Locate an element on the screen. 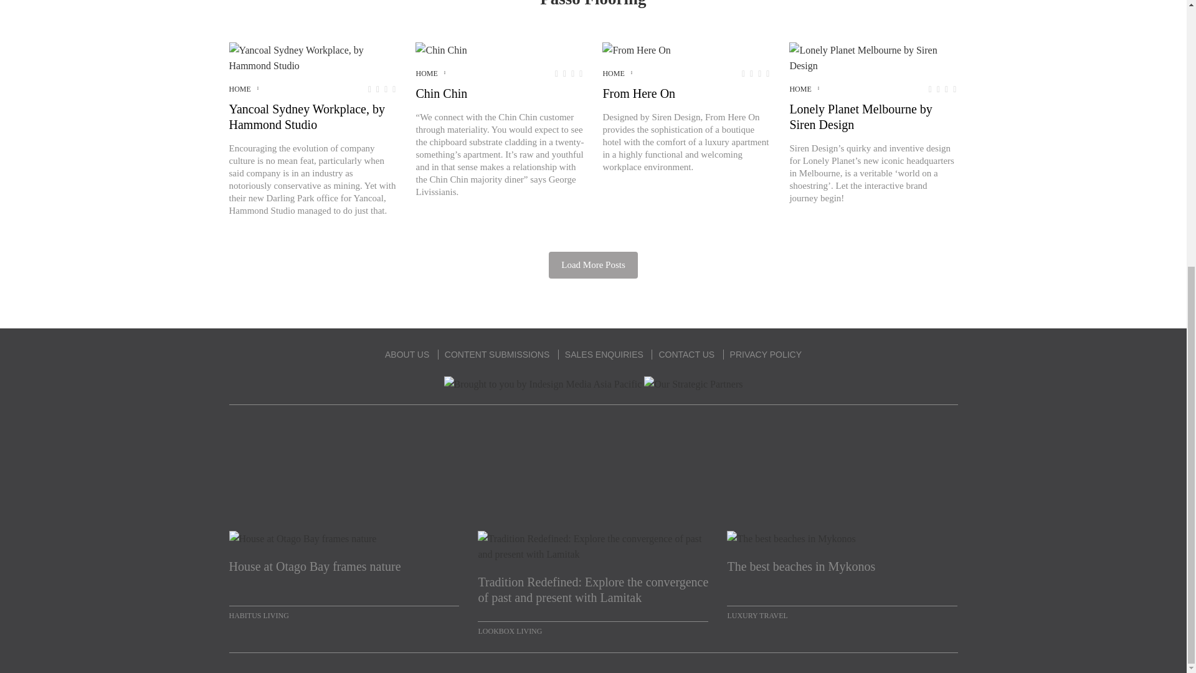  House at Otago Bay frames nature is located at coordinates (344, 575).